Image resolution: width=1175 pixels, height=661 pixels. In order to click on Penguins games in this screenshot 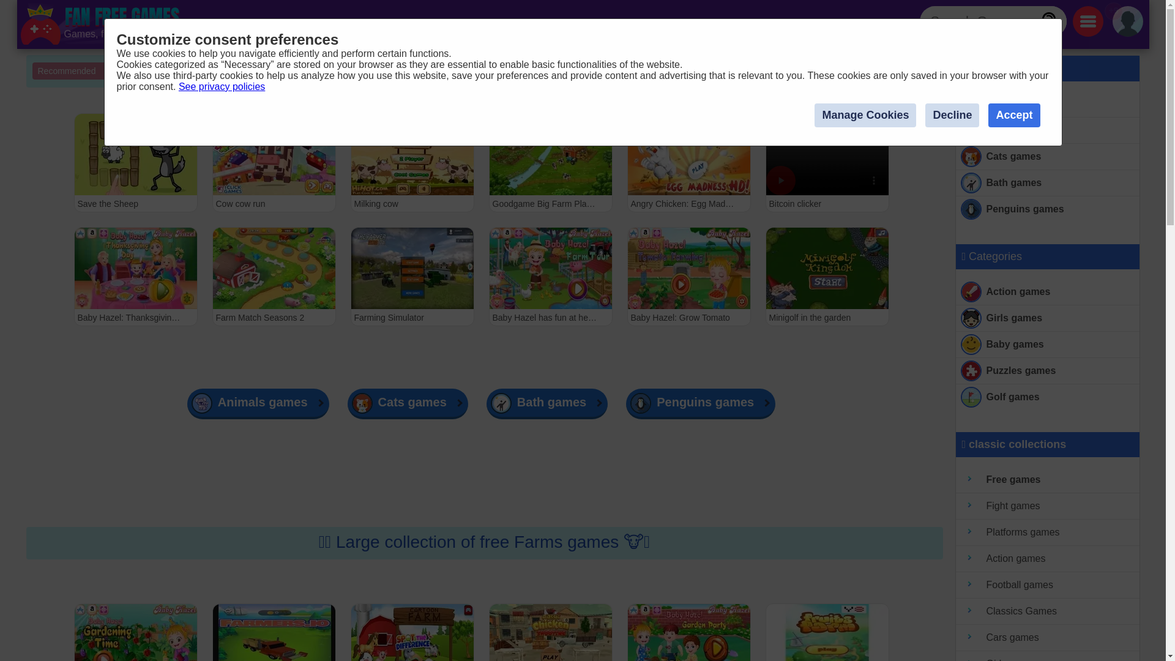, I will do `click(1048, 209)`.